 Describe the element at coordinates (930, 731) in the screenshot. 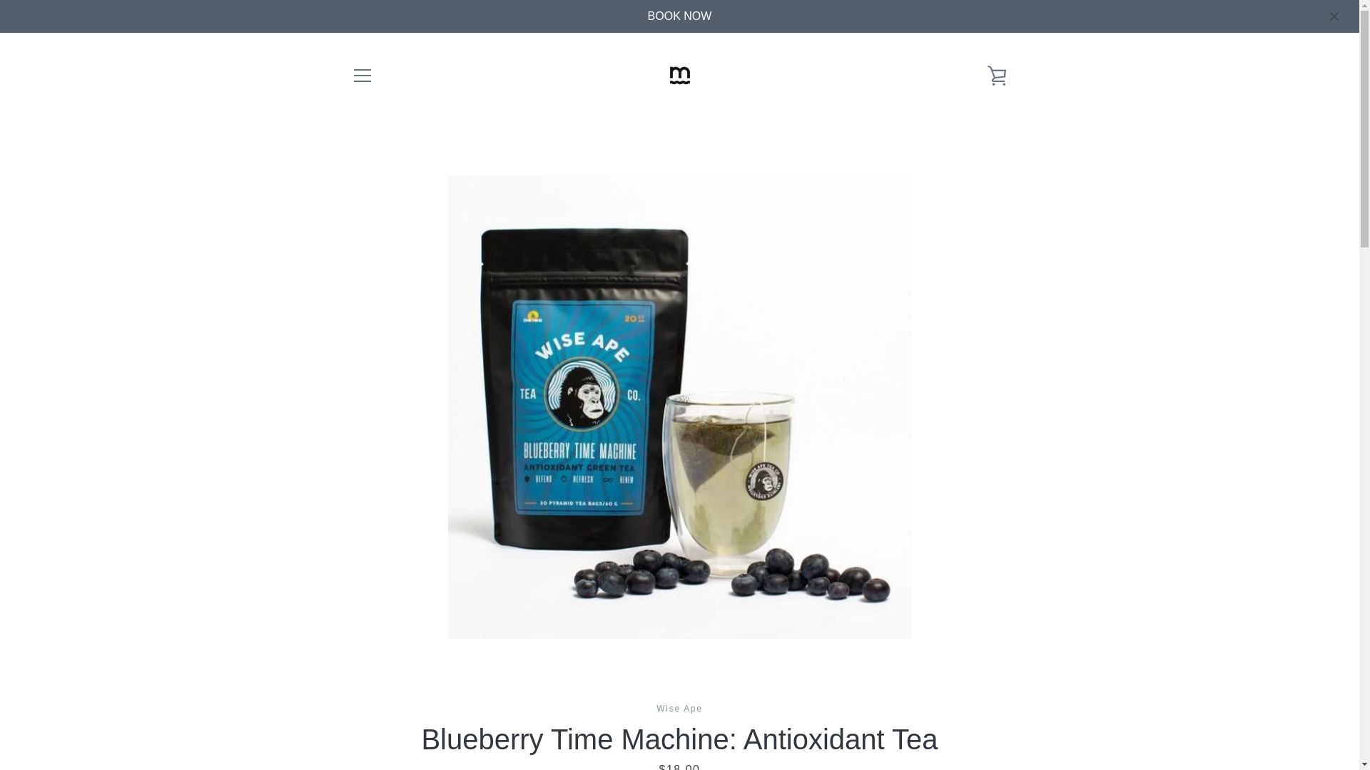

I see `Mastercard` at that location.